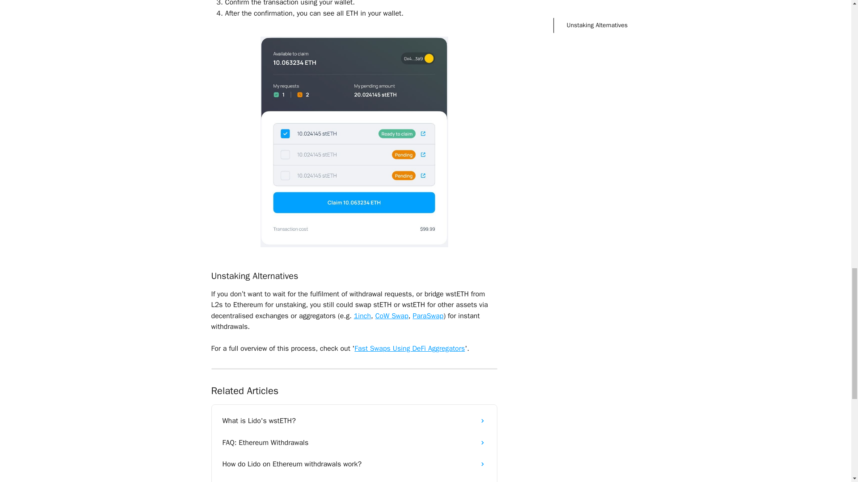 The image size is (858, 482). I want to click on What is Lido's wstETH?, so click(354, 420).